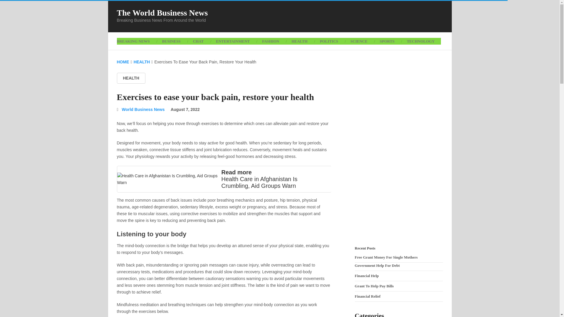  Describe the element at coordinates (271, 41) in the screenshot. I see `FASHION` at that location.